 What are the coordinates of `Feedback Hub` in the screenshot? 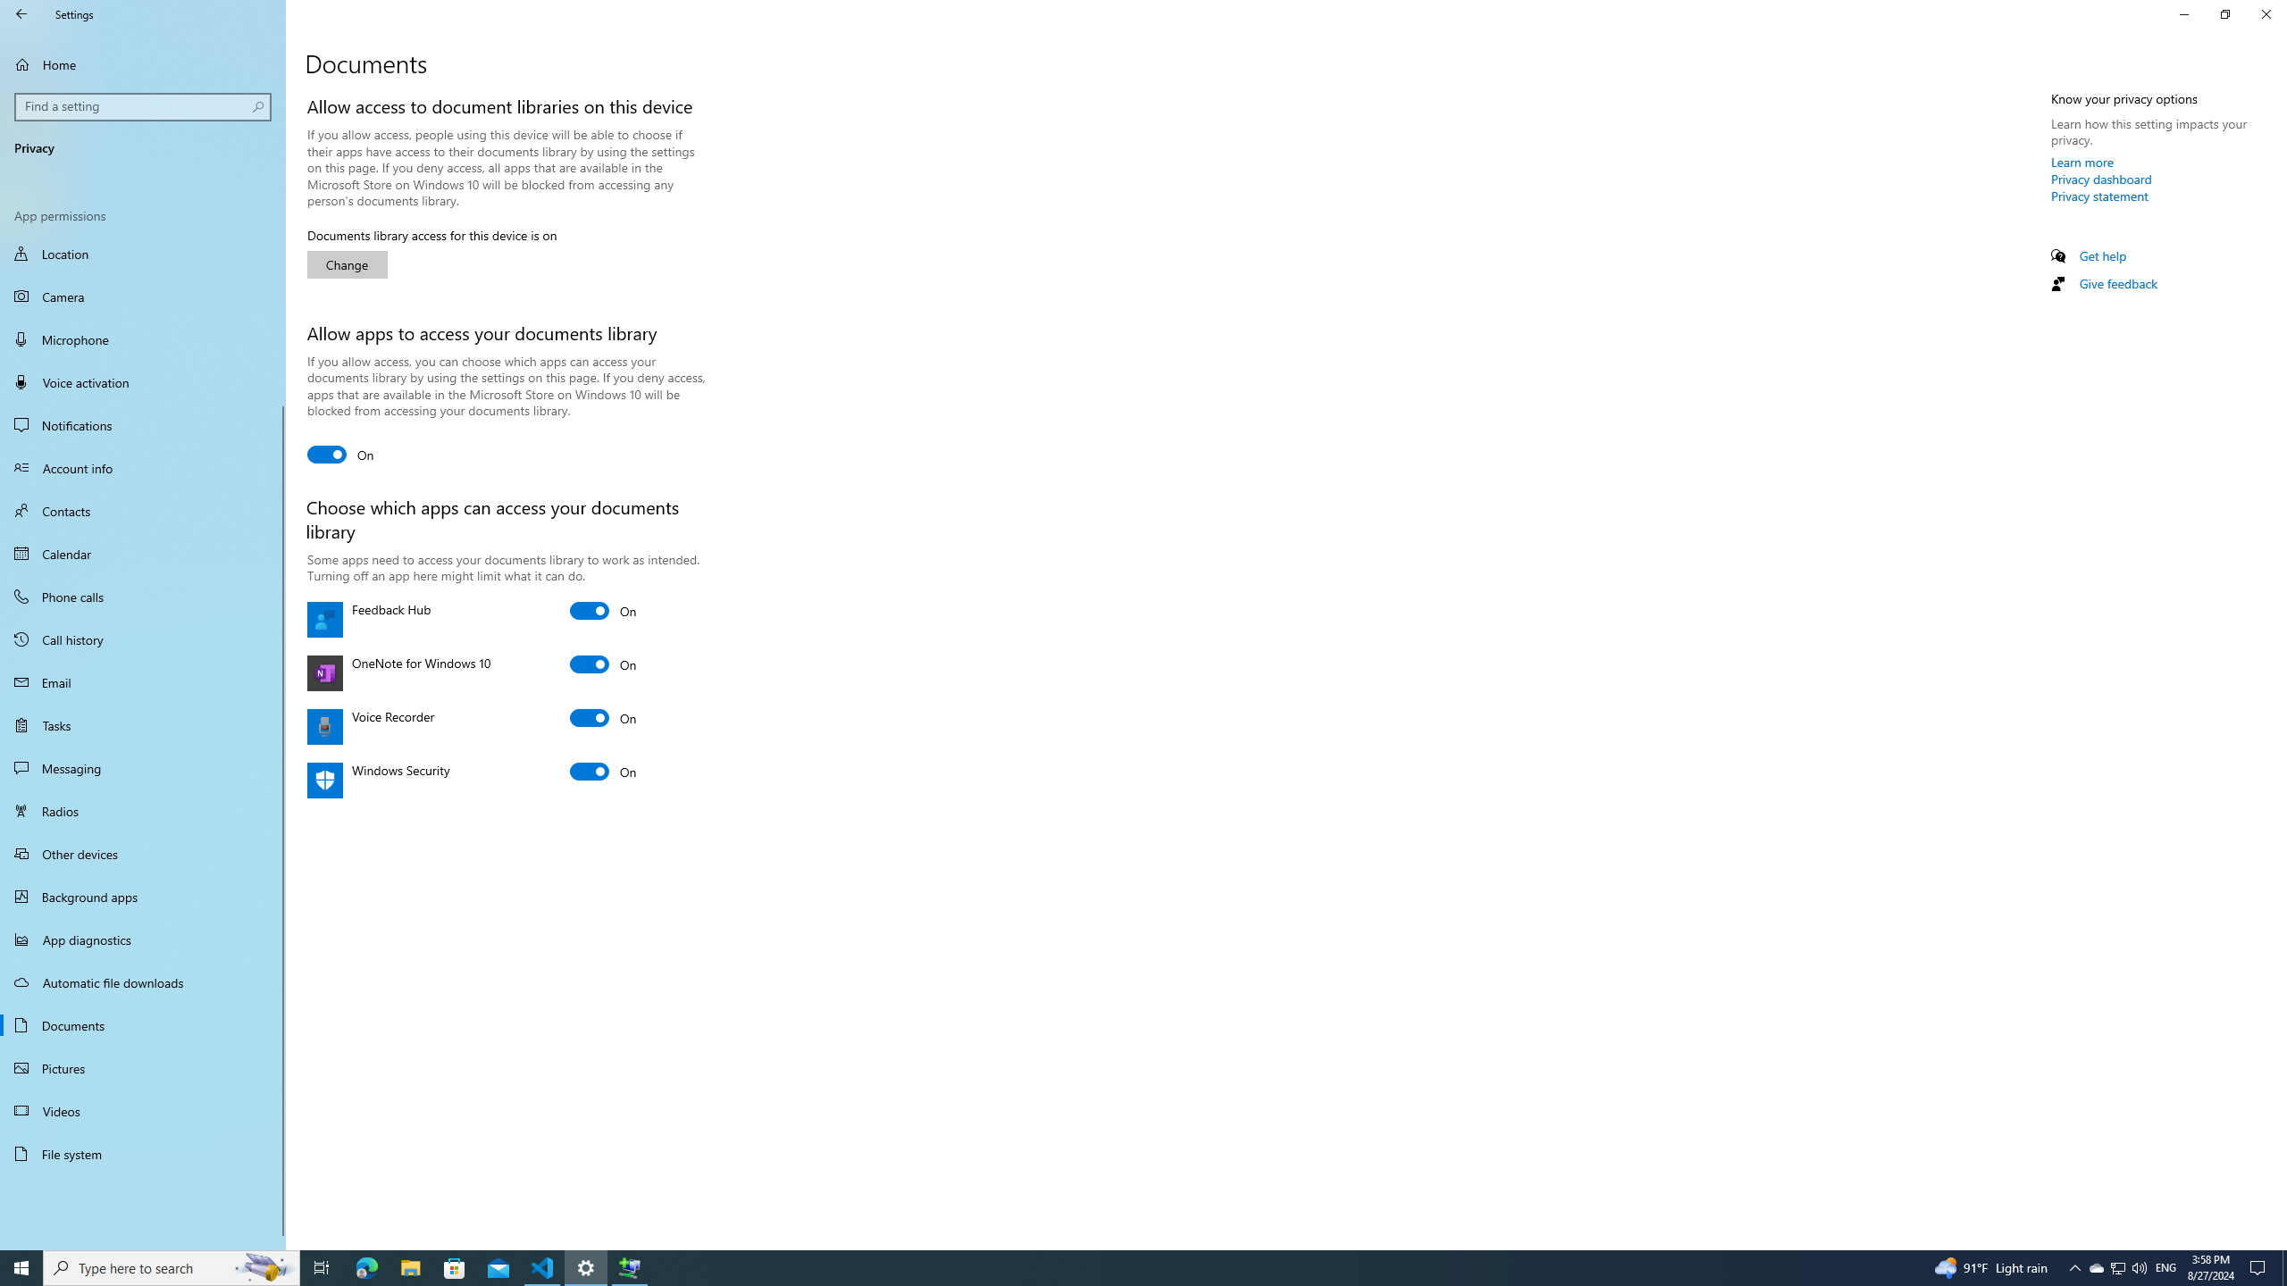 It's located at (604, 611).